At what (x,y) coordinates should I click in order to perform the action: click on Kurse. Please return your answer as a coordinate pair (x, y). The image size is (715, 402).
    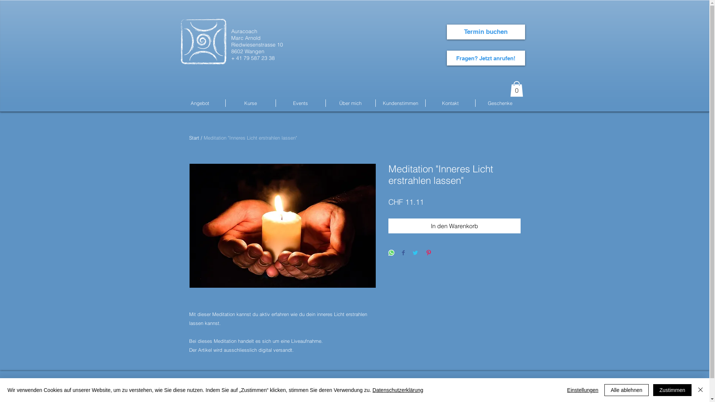
    Looking at the image, I should click on (251, 103).